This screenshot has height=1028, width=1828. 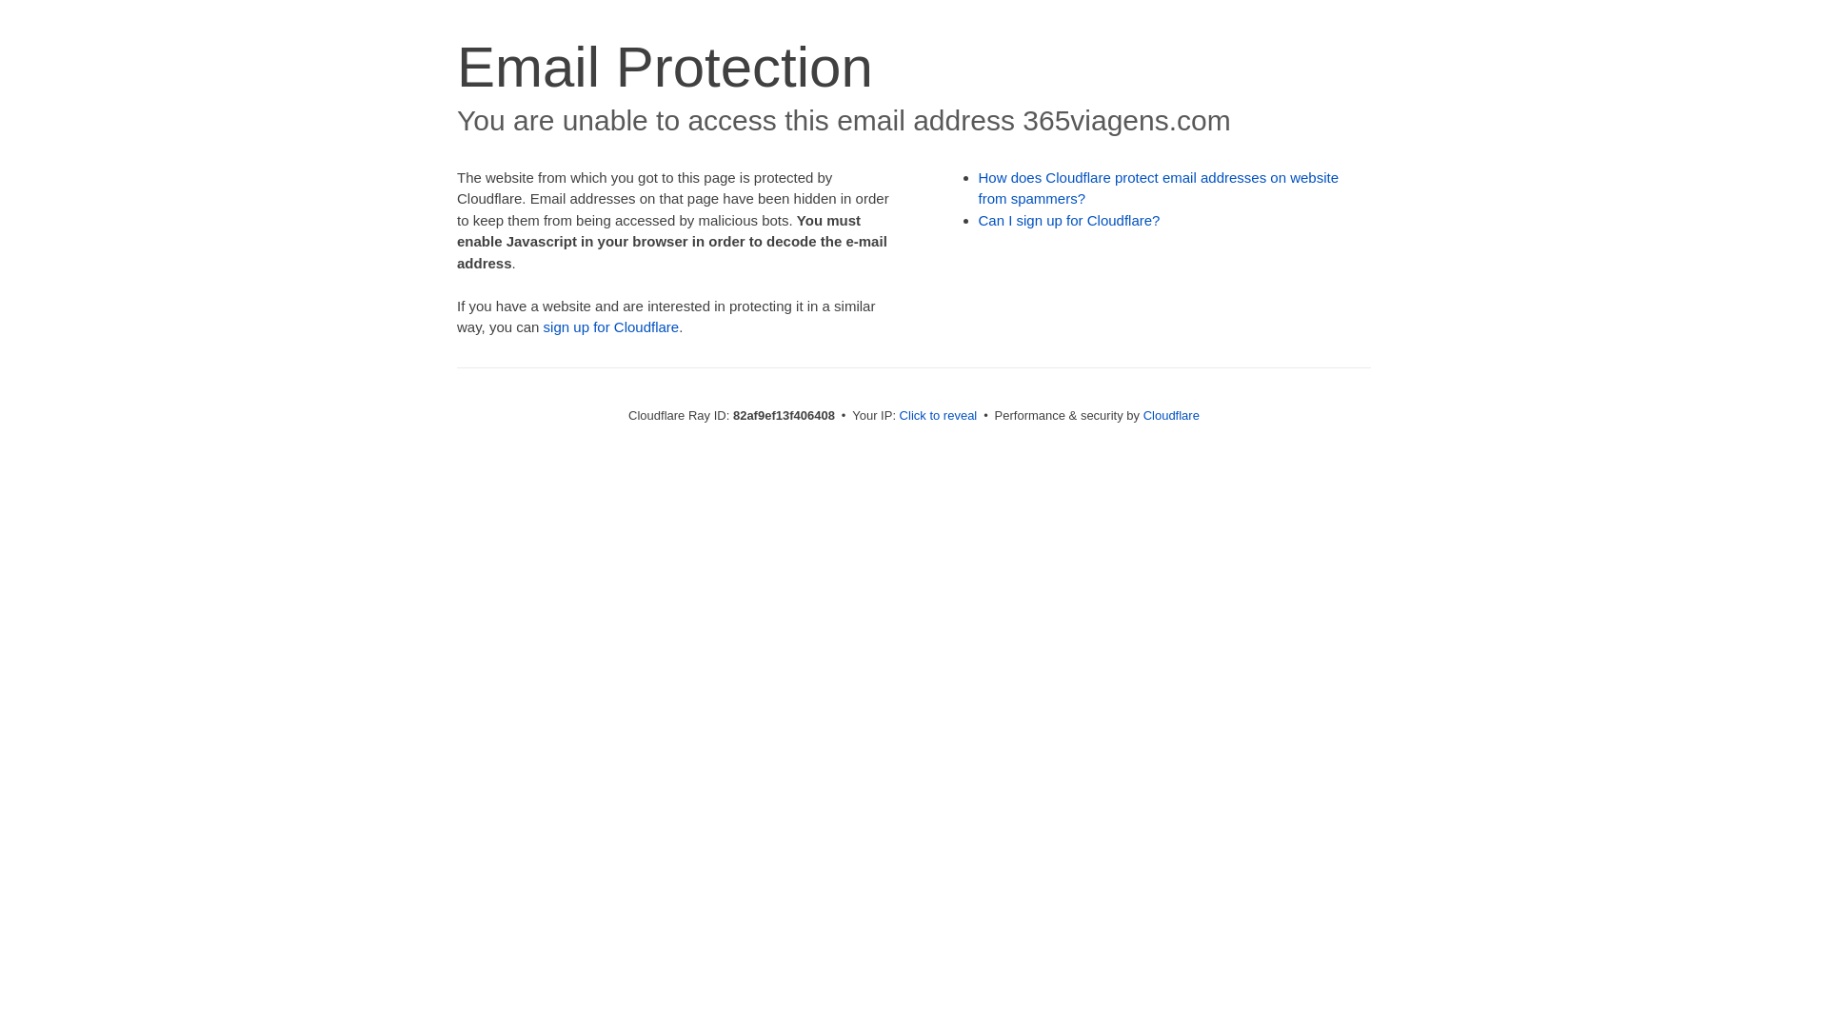 What do you see at coordinates (1070, 221) in the screenshot?
I see `Can I sign up for Cloudflare?` at bounding box center [1070, 221].